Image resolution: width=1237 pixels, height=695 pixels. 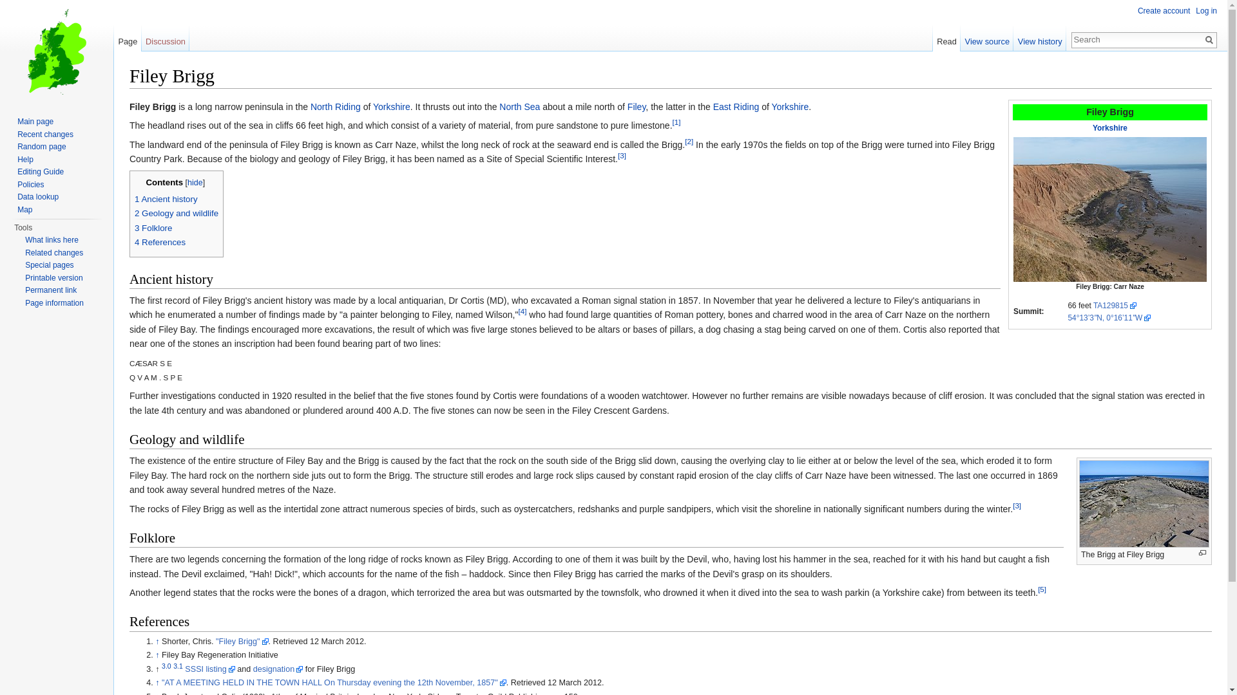 I want to click on 3 Folklore, so click(x=153, y=228).